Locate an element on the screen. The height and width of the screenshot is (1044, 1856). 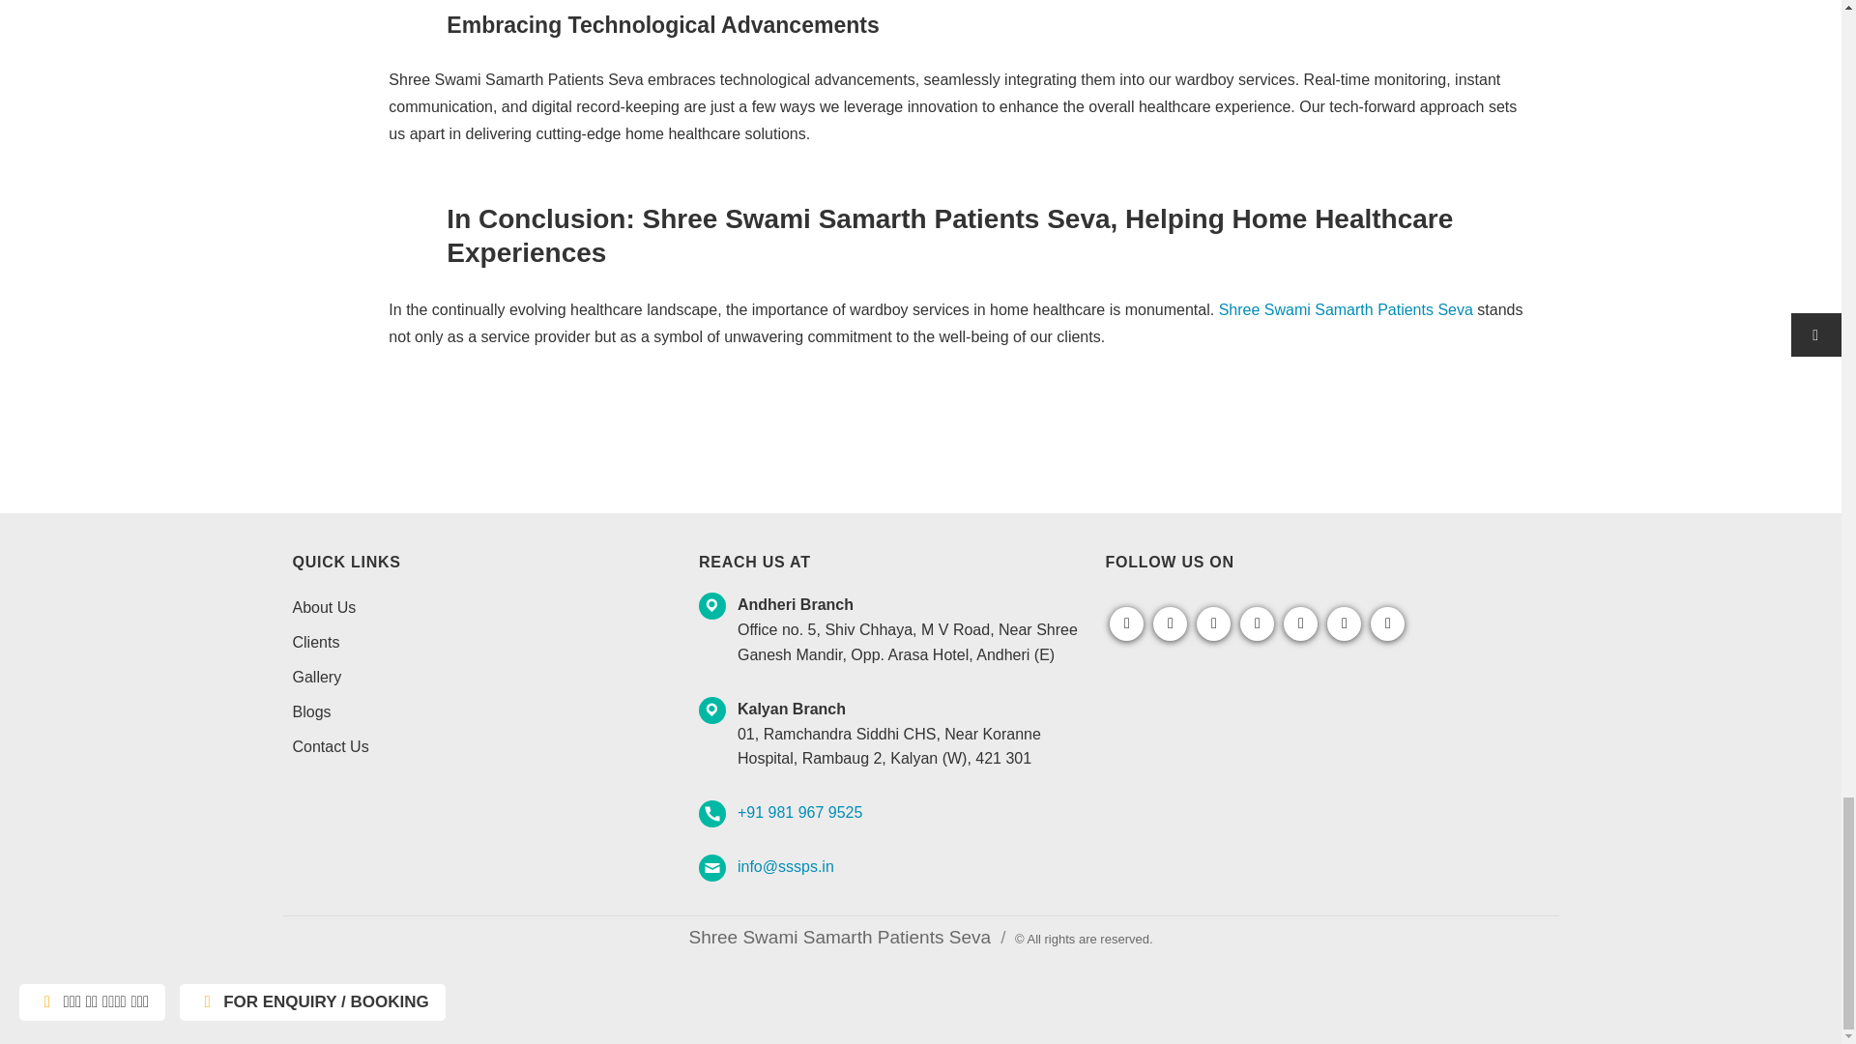
About Us is located at coordinates (323, 607).